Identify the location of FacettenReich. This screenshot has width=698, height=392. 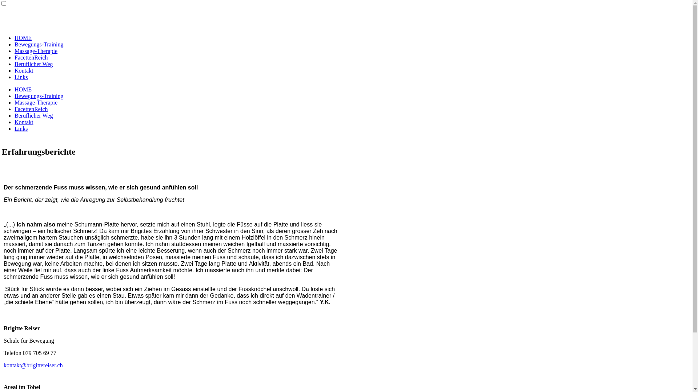
(31, 57).